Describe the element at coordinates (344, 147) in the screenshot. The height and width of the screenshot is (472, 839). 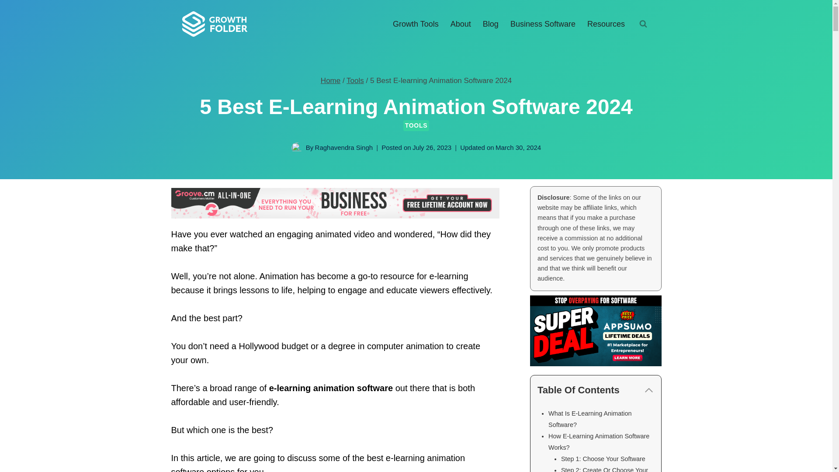
I see `Raghavendra Singh` at that location.